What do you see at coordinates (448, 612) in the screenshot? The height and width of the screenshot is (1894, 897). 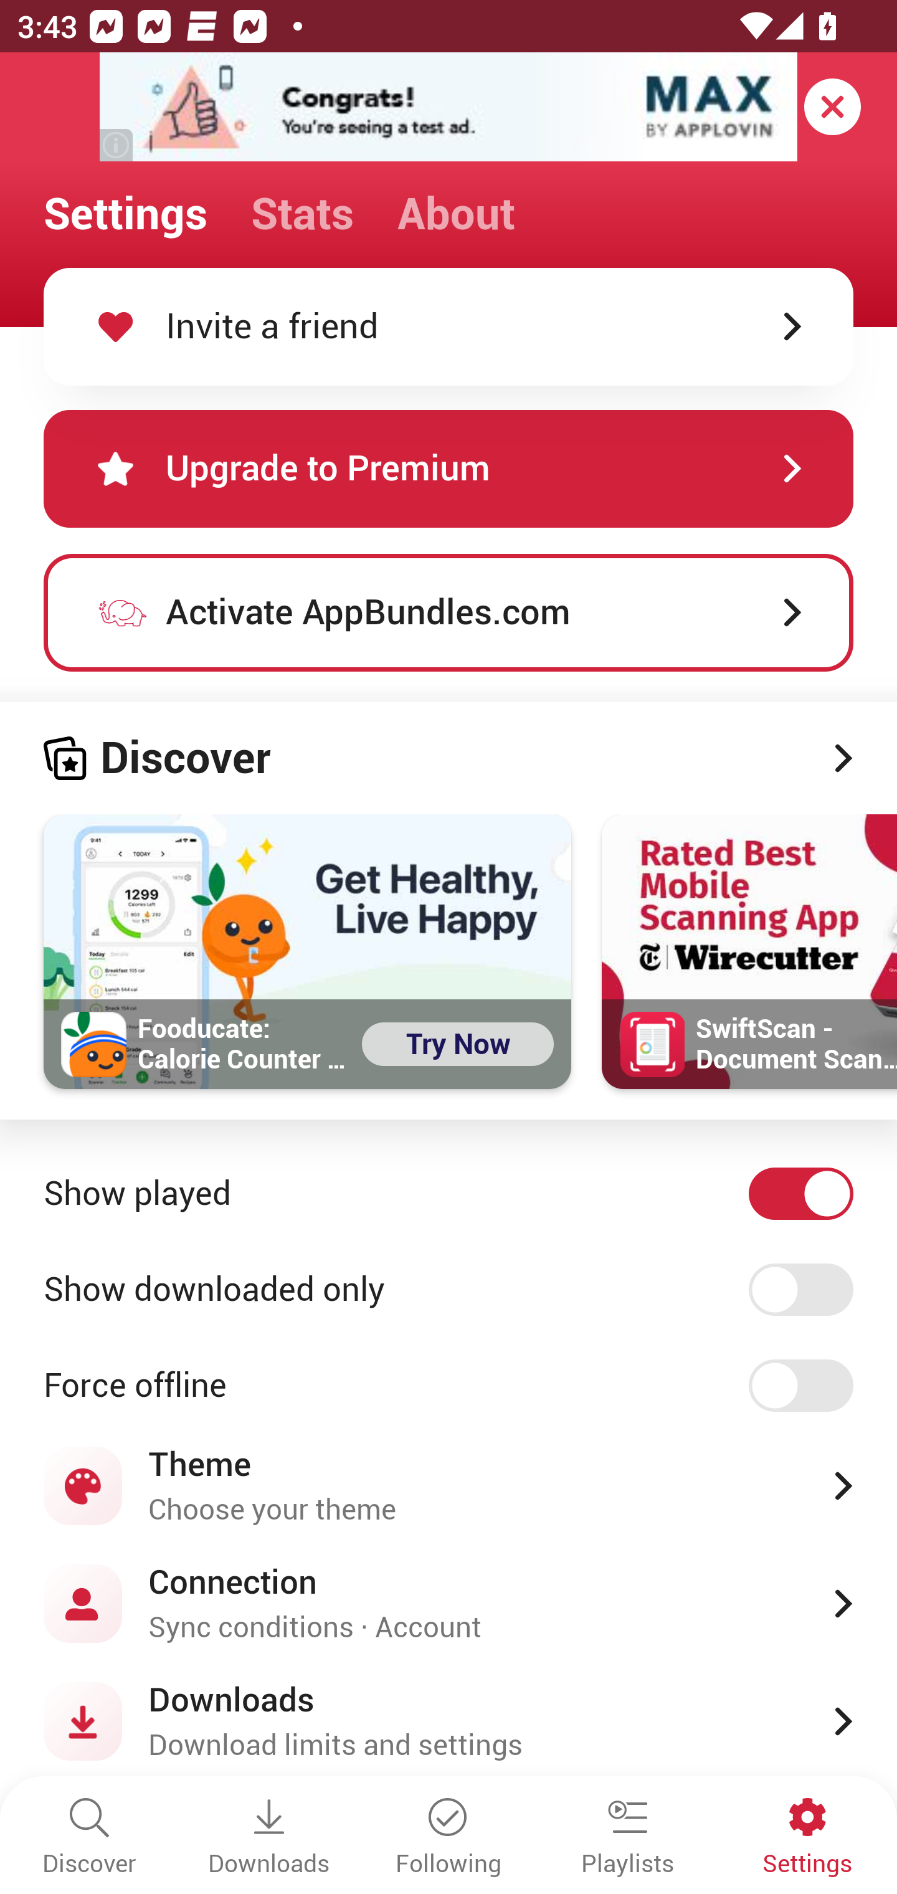 I see `Activate AppBundles.com` at bounding box center [448, 612].